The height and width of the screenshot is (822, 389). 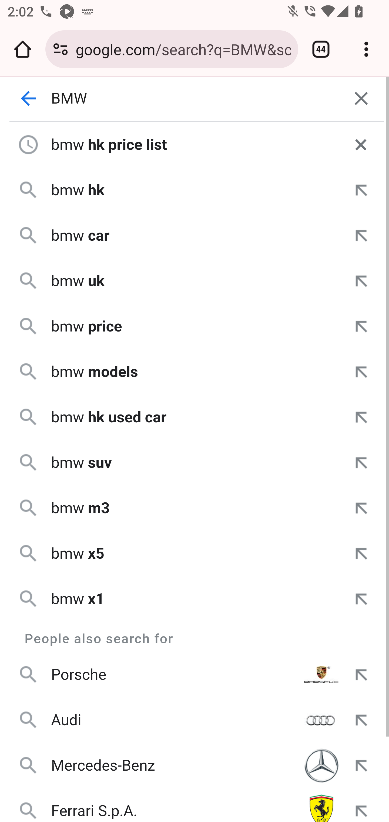 What do you see at coordinates (321, 49) in the screenshot?
I see `Switch or close tabs` at bounding box center [321, 49].